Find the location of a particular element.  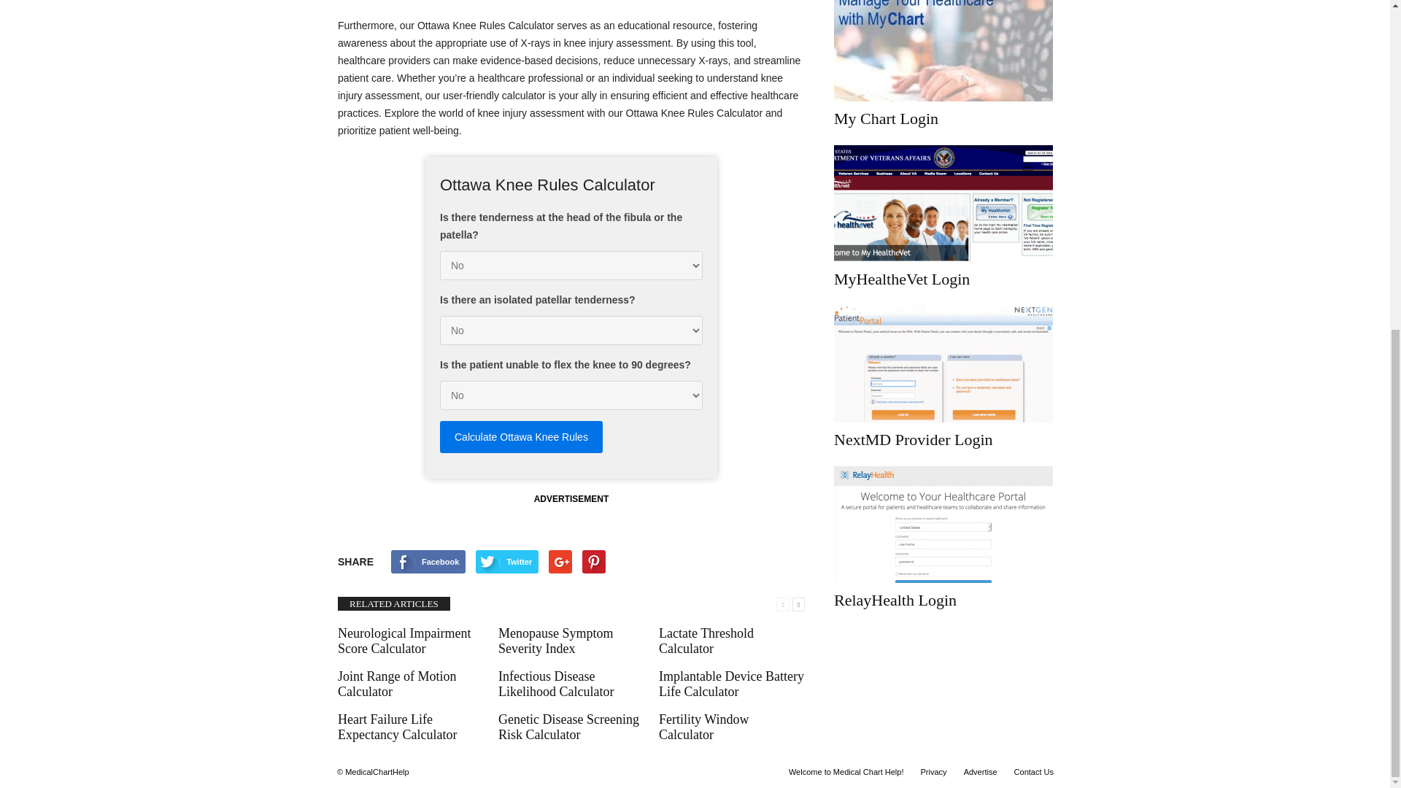

Lactate Threshold Calculator is located at coordinates (706, 641).